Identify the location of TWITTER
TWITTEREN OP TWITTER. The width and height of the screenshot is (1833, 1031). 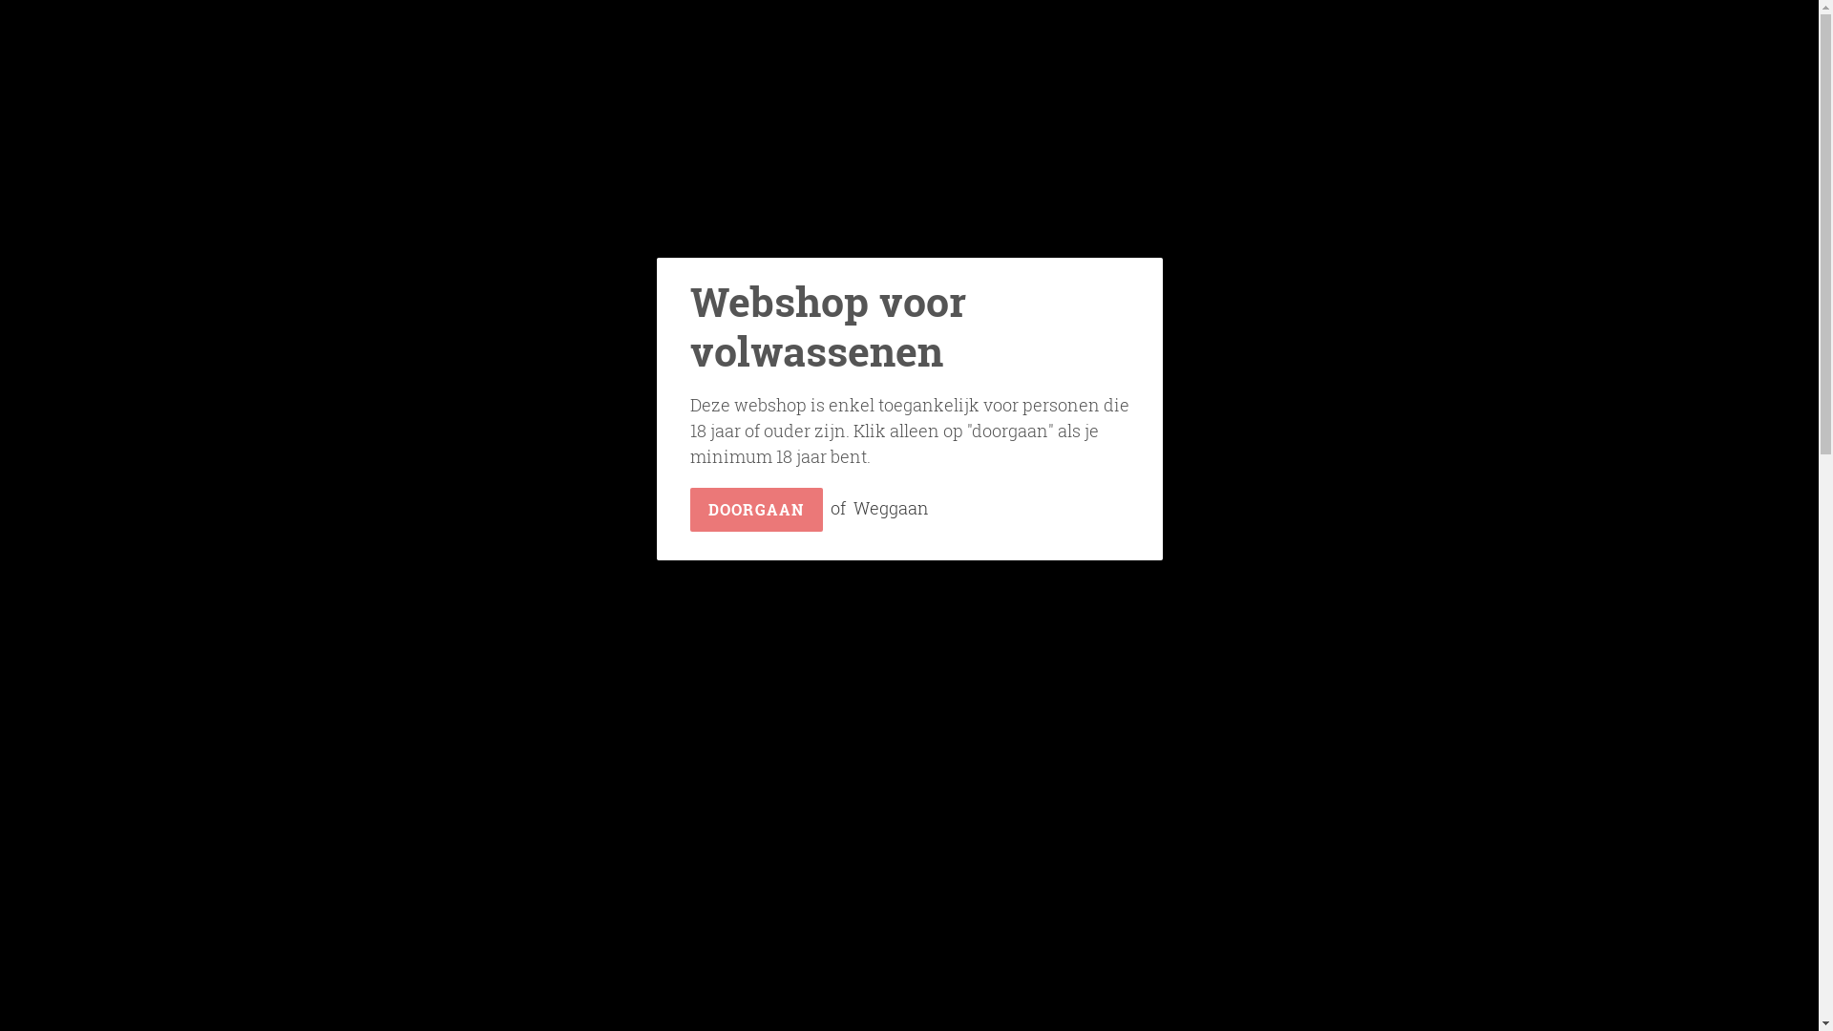
(1067, 779).